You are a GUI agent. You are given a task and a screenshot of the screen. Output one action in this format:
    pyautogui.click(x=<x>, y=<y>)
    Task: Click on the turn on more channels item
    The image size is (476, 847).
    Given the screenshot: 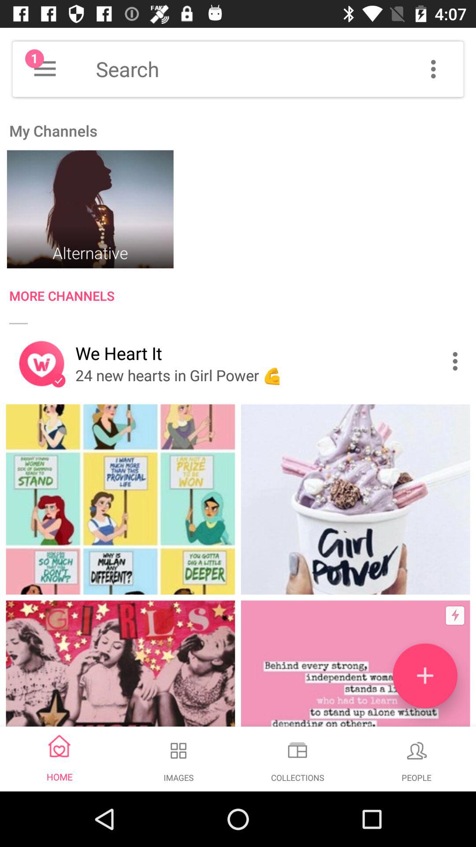 What is the action you would take?
    pyautogui.click(x=242, y=297)
    